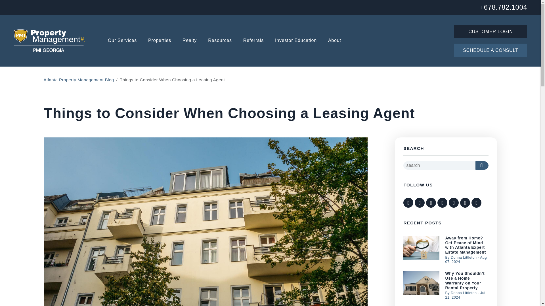 The image size is (545, 306). What do you see at coordinates (122, 41) in the screenshot?
I see `Our Services` at bounding box center [122, 41].